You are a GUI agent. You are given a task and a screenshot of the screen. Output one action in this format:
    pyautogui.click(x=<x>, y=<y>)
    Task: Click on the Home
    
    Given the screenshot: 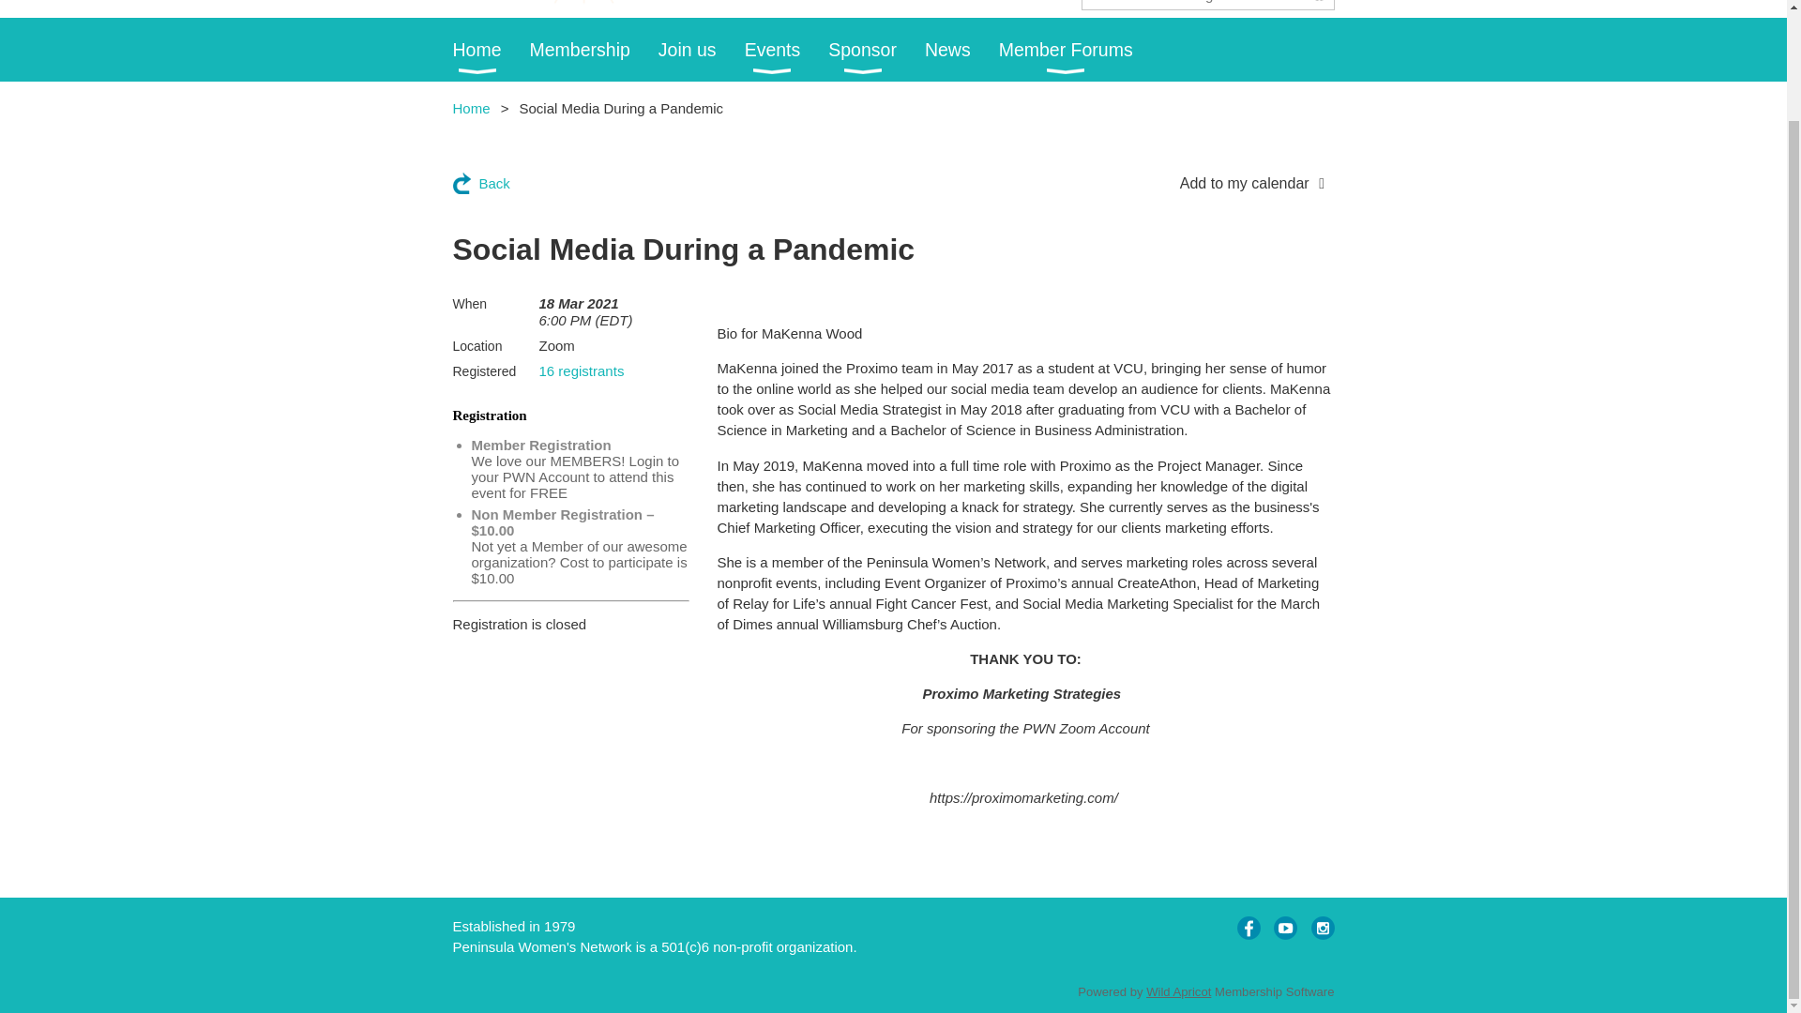 What is the action you would take?
    pyautogui.click(x=490, y=50)
    